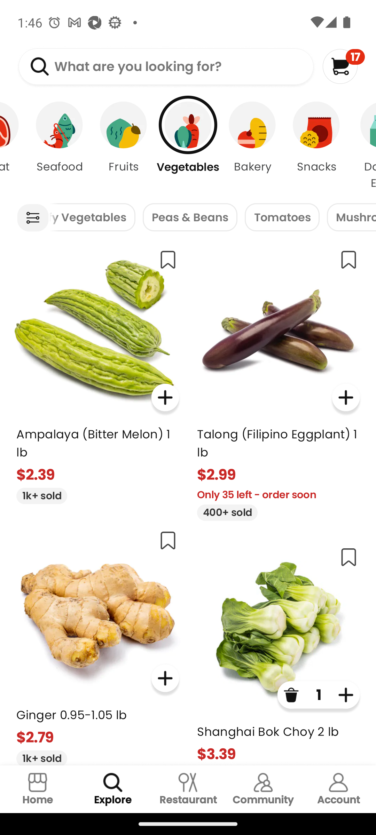 This screenshot has height=835, width=376. Describe the element at coordinates (97, 644) in the screenshot. I see `Ginger 0.95-1.05 lb $2.79 1k+ sold` at that location.